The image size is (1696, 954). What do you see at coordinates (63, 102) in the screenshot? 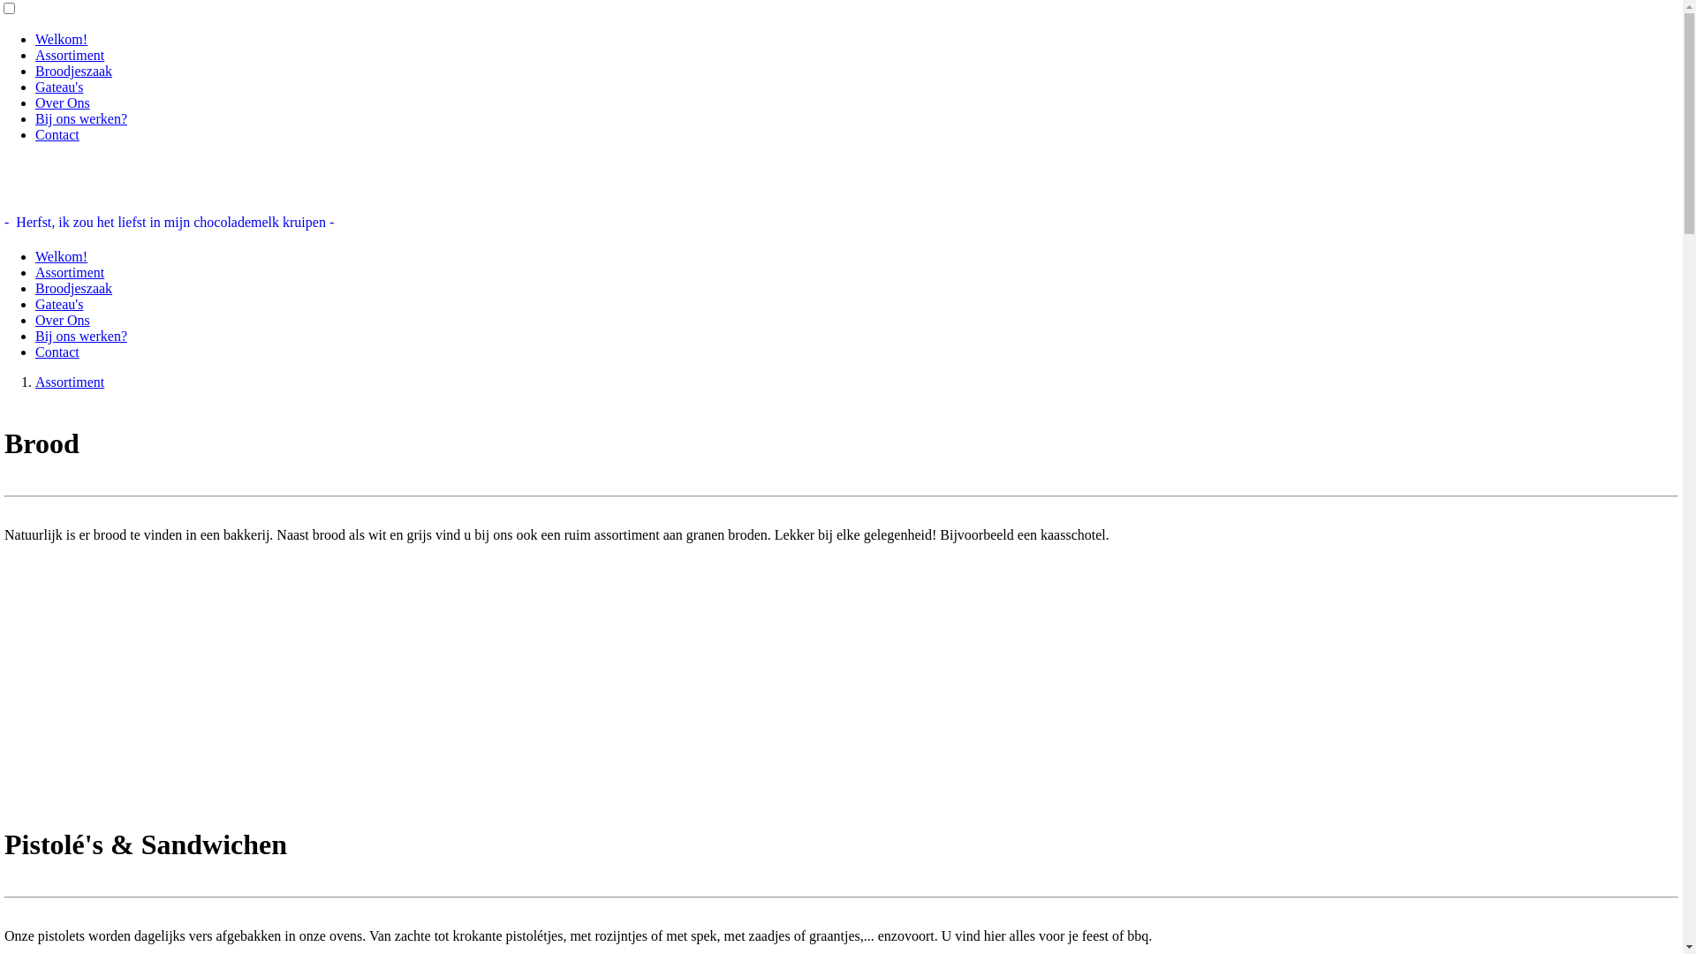
I see `Over Ons` at bounding box center [63, 102].